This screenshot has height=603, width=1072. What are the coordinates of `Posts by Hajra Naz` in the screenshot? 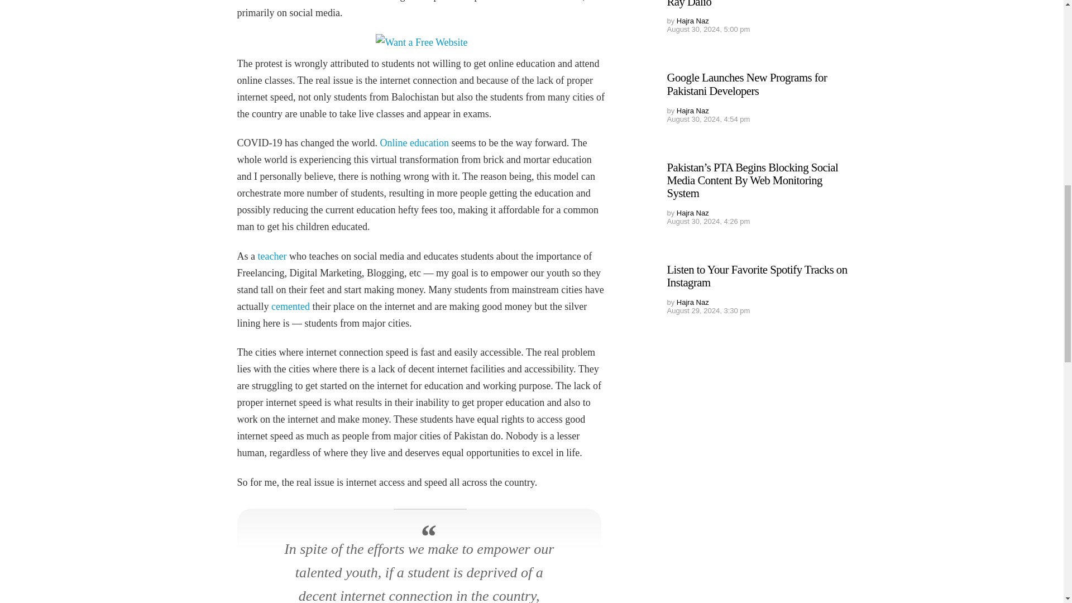 It's located at (692, 212).